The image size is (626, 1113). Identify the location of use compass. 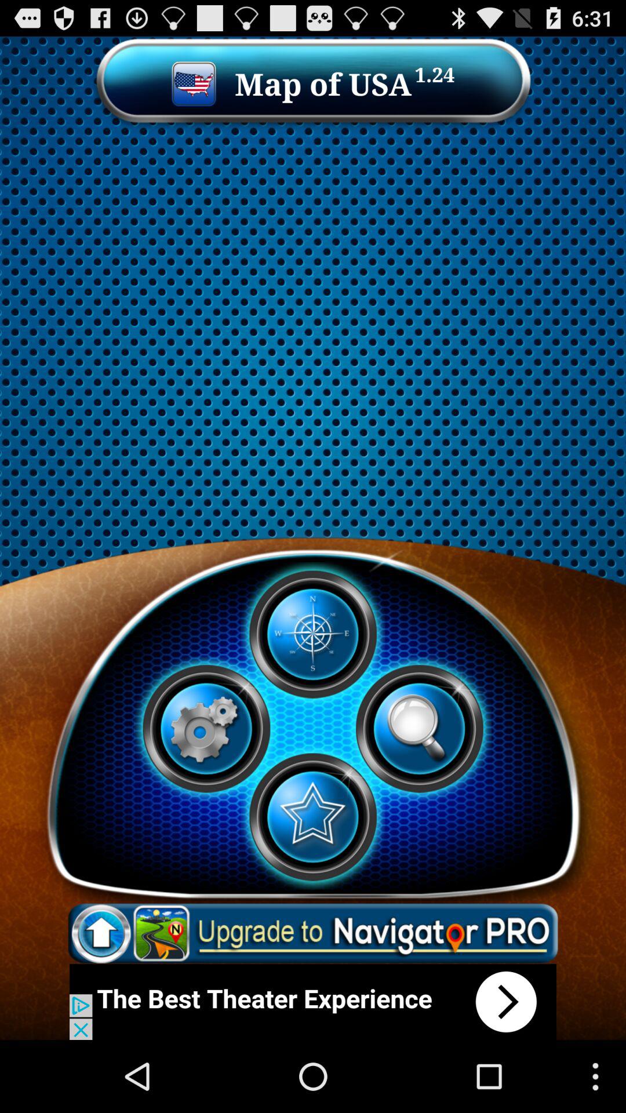
(312, 634).